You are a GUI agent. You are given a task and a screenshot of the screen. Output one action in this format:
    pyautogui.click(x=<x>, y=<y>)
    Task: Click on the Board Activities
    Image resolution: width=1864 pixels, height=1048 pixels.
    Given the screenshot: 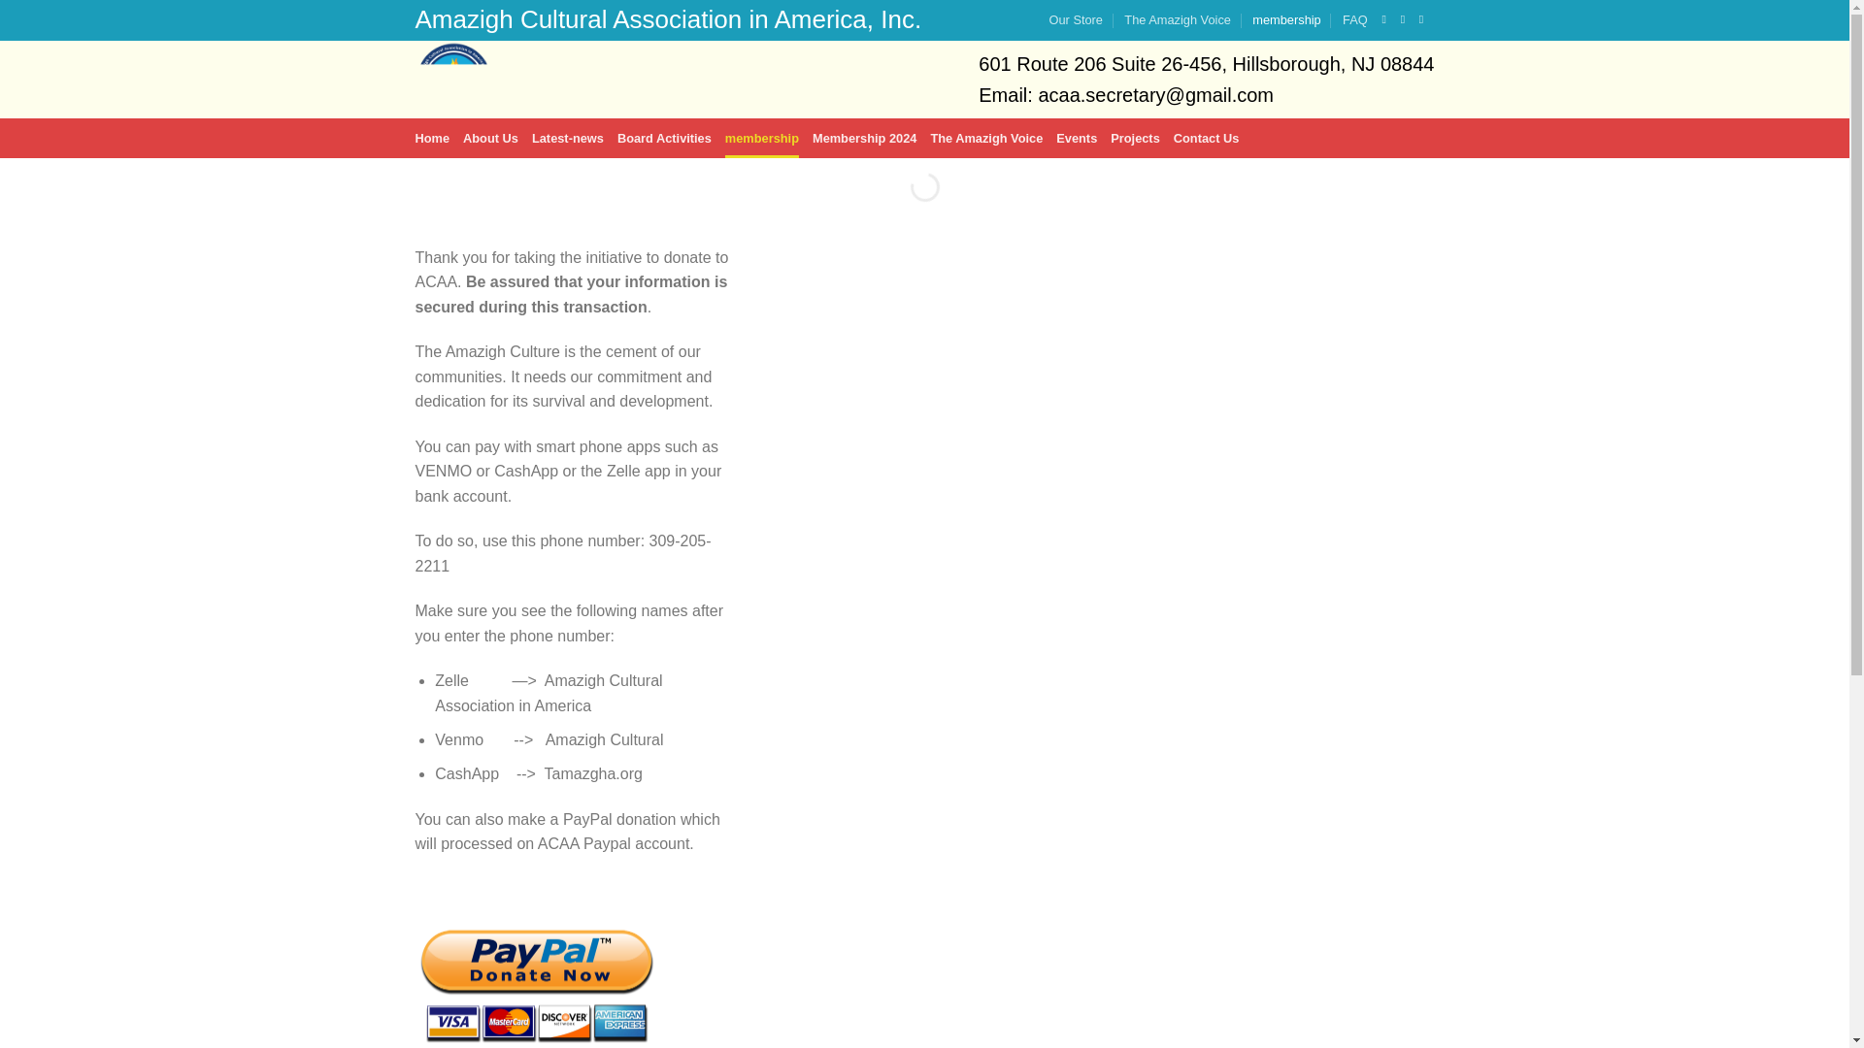 What is the action you would take?
    pyautogui.click(x=664, y=138)
    